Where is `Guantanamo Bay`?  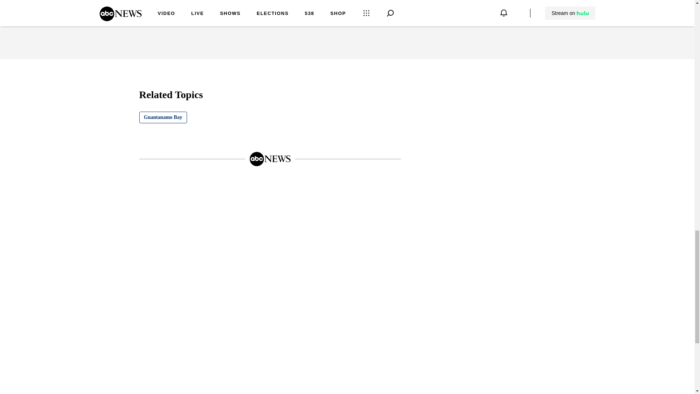
Guantanamo Bay is located at coordinates (163, 117).